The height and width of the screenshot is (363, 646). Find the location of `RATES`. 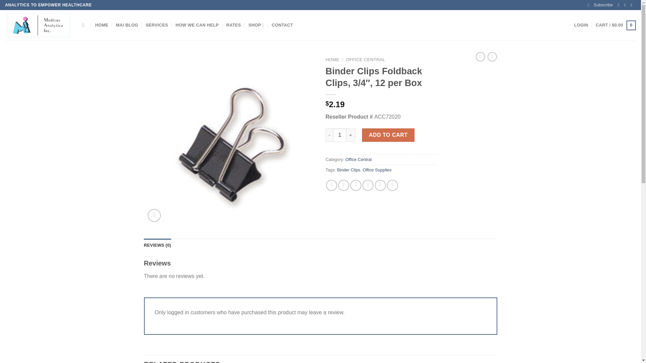

RATES is located at coordinates (234, 25).